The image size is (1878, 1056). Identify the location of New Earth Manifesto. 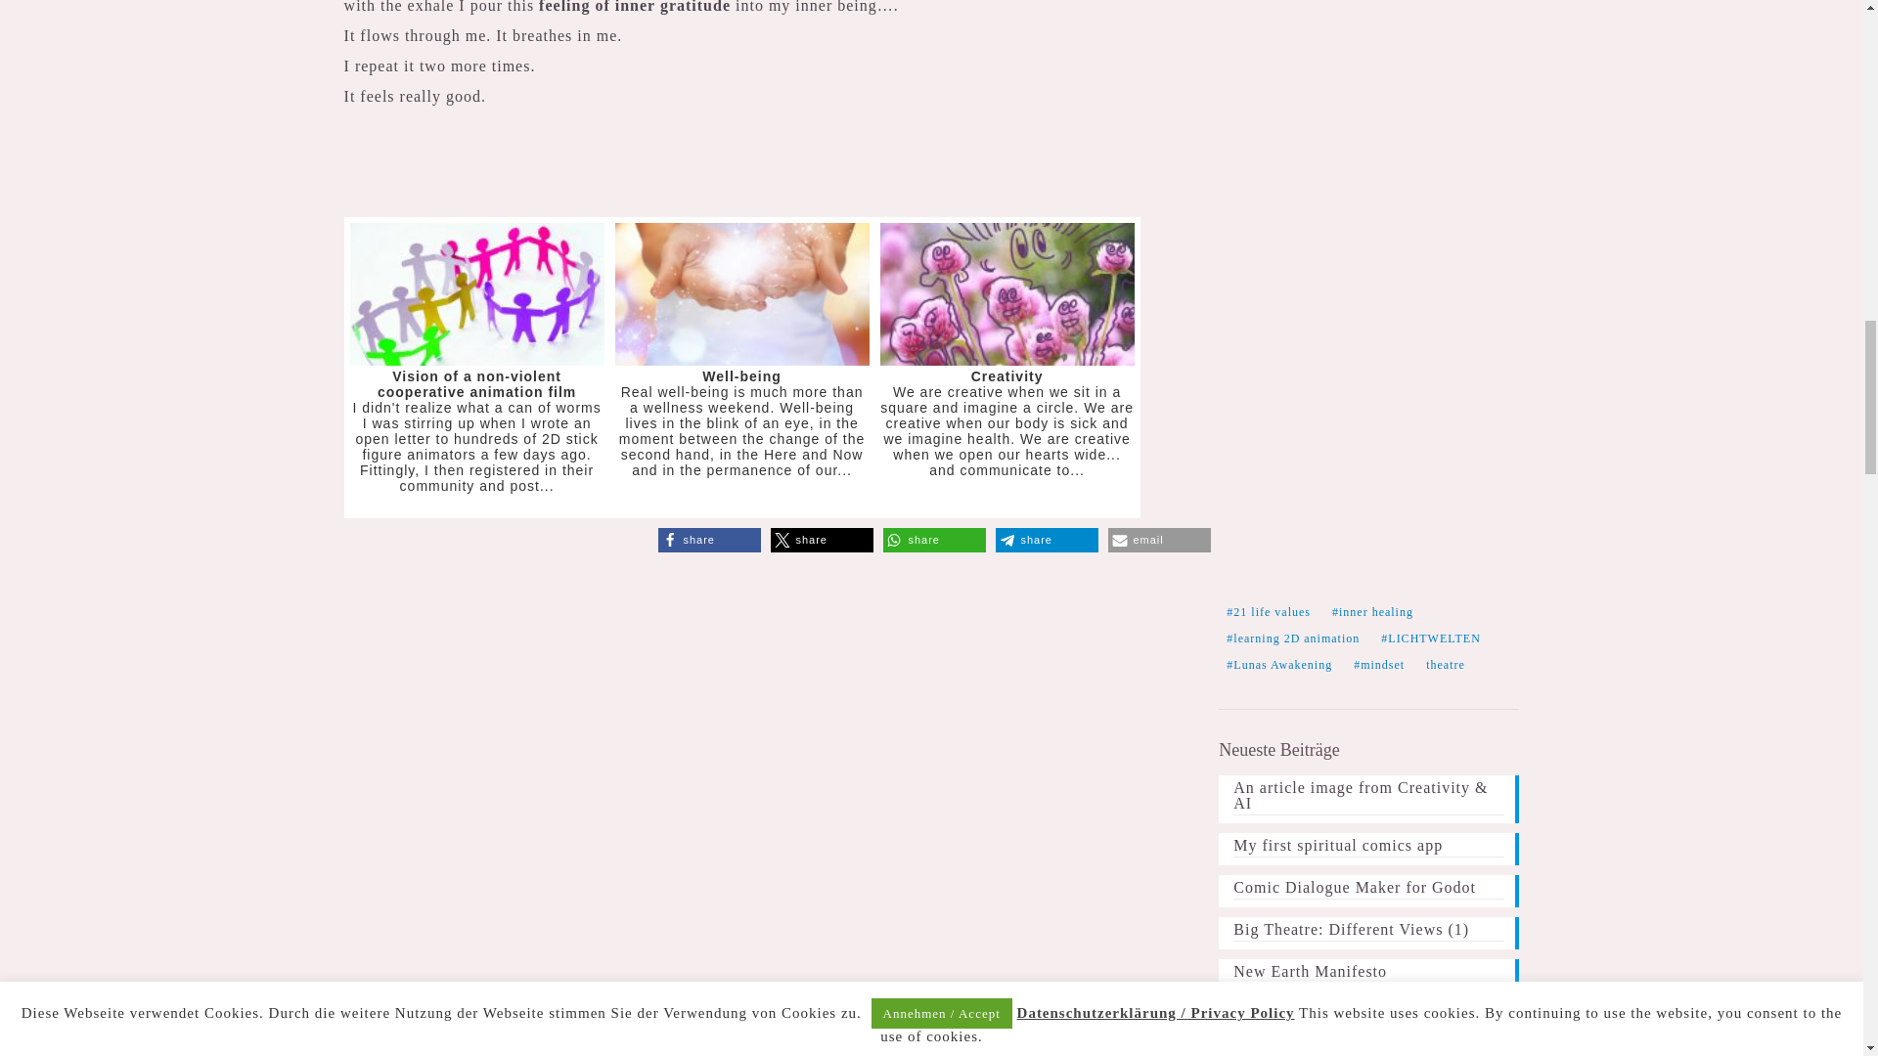
(1368, 974).